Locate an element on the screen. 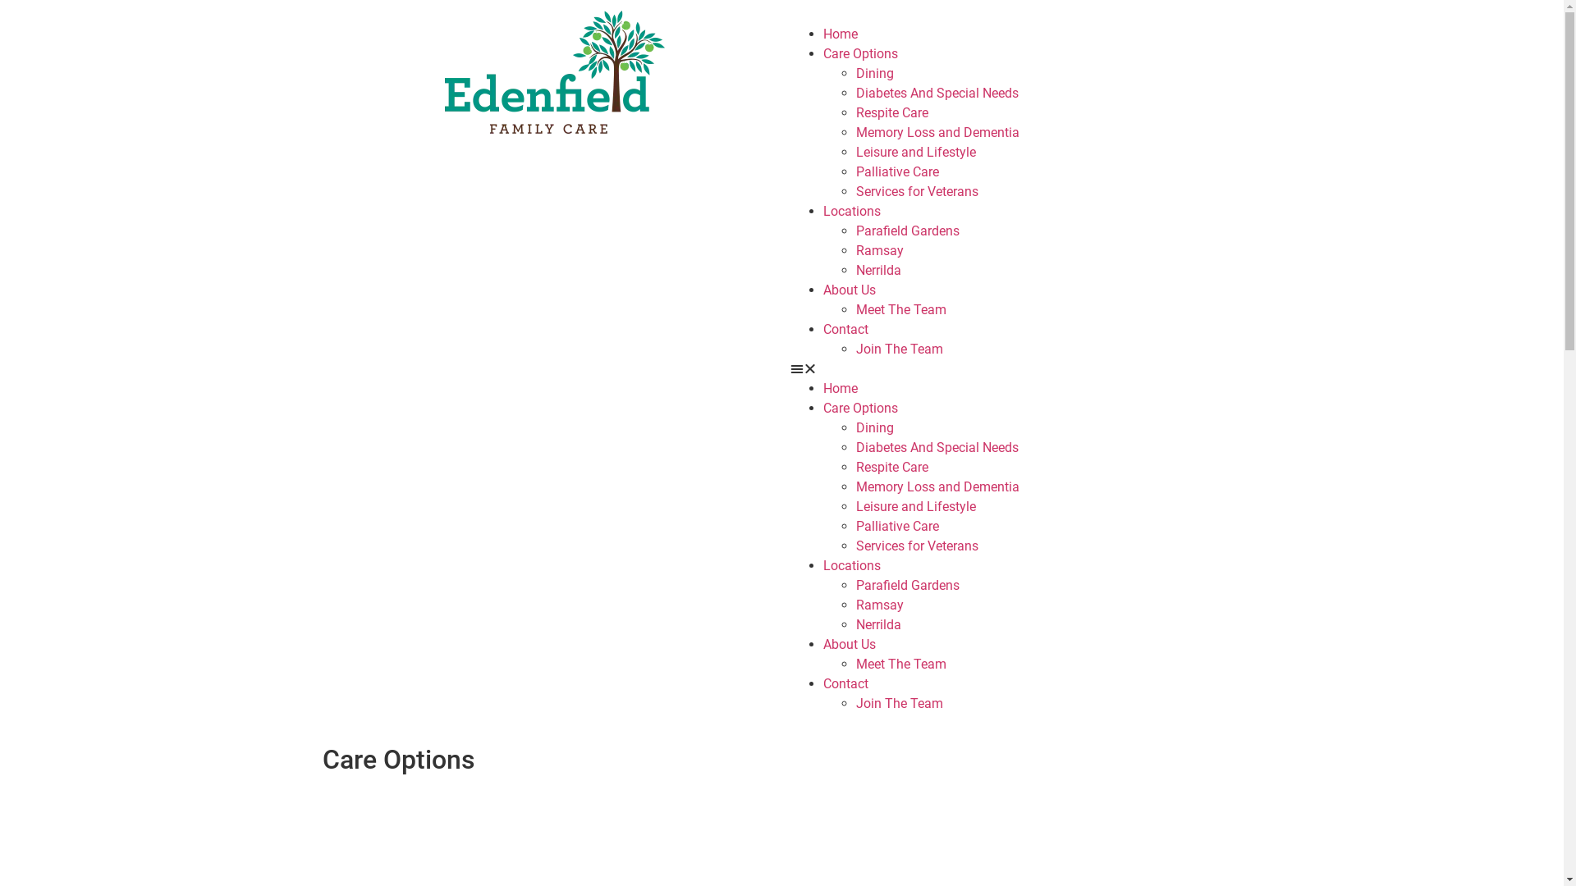 The image size is (1576, 886). Care Options is located at coordinates (860, 409).